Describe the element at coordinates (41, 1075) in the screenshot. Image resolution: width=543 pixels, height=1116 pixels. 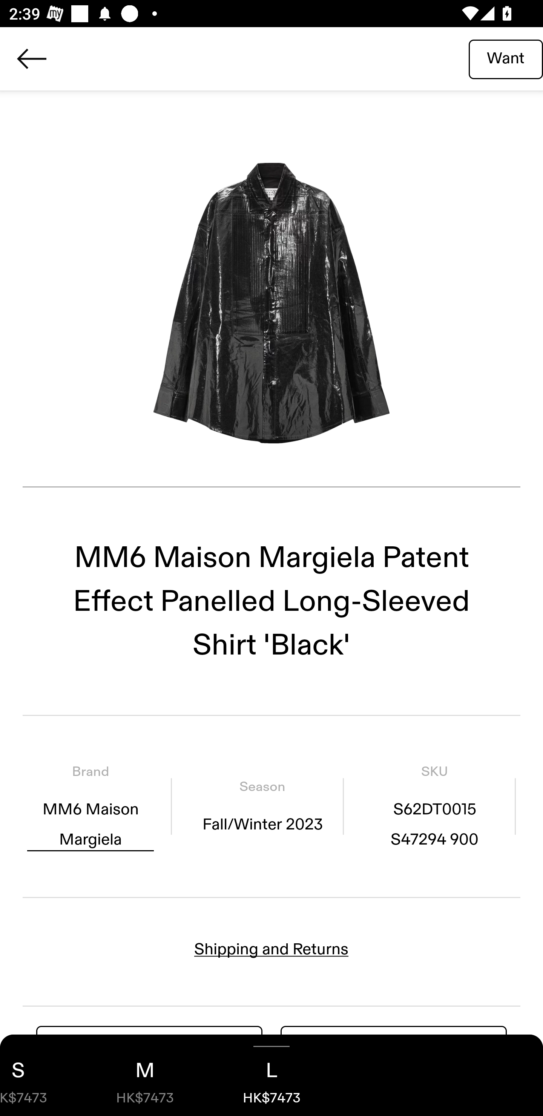
I see `S HK$7473` at that location.